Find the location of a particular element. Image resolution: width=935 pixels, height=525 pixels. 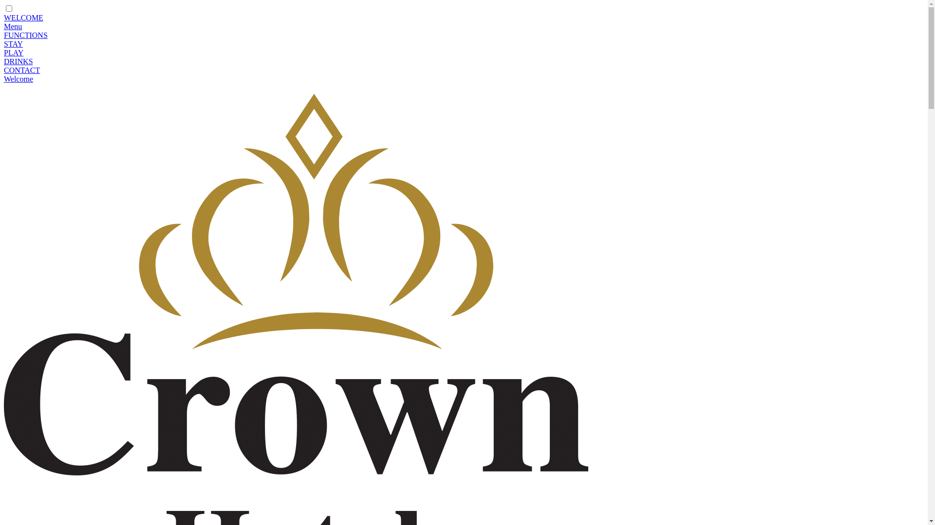

Menu is located at coordinates (13, 26).